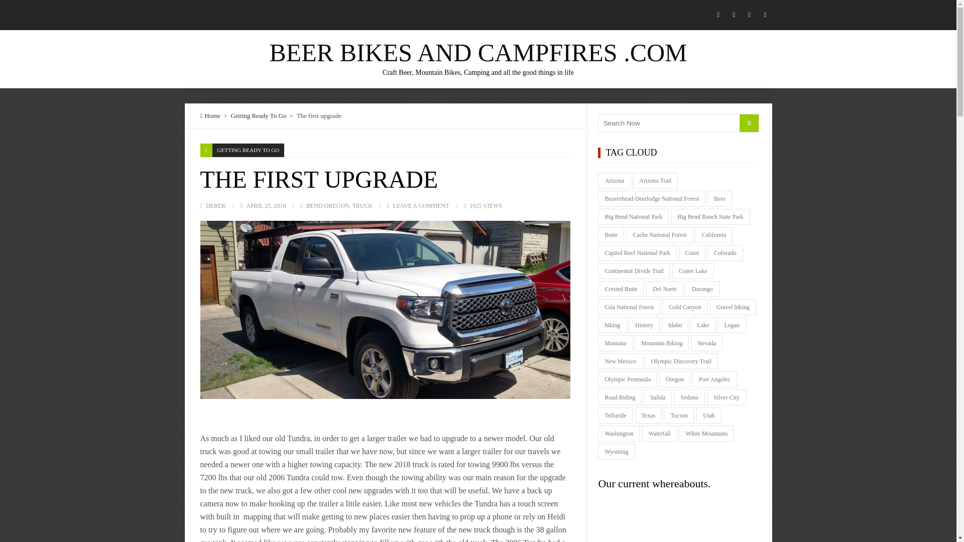  What do you see at coordinates (714, 235) in the screenshot?
I see `California` at bounding box center [714, 235].